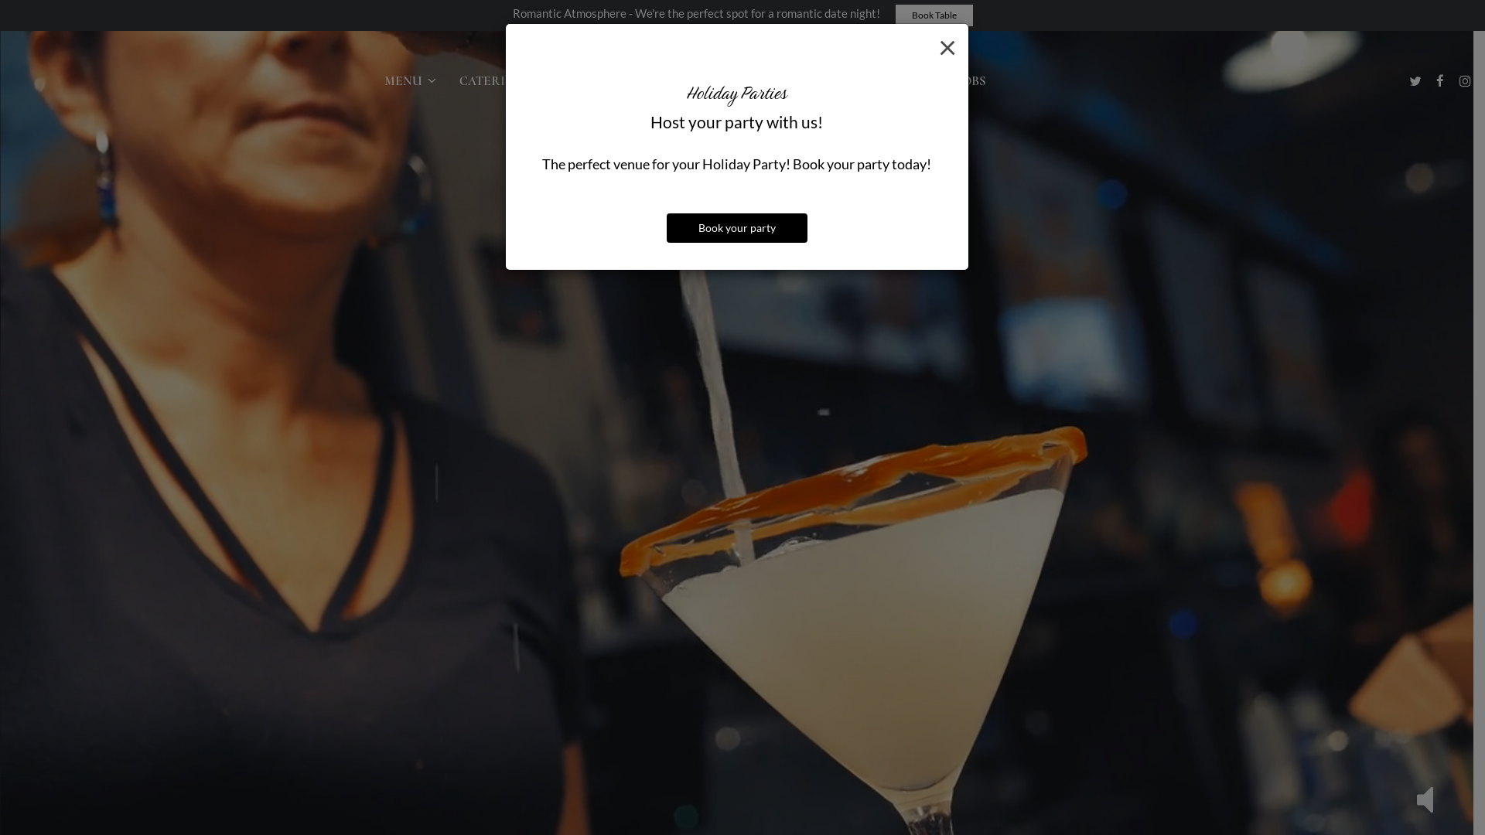 This screenshot has width=1485, height=835. Describe the element at coordinates (651, 81) in the screenshot. I see `PARTIES` at that location.